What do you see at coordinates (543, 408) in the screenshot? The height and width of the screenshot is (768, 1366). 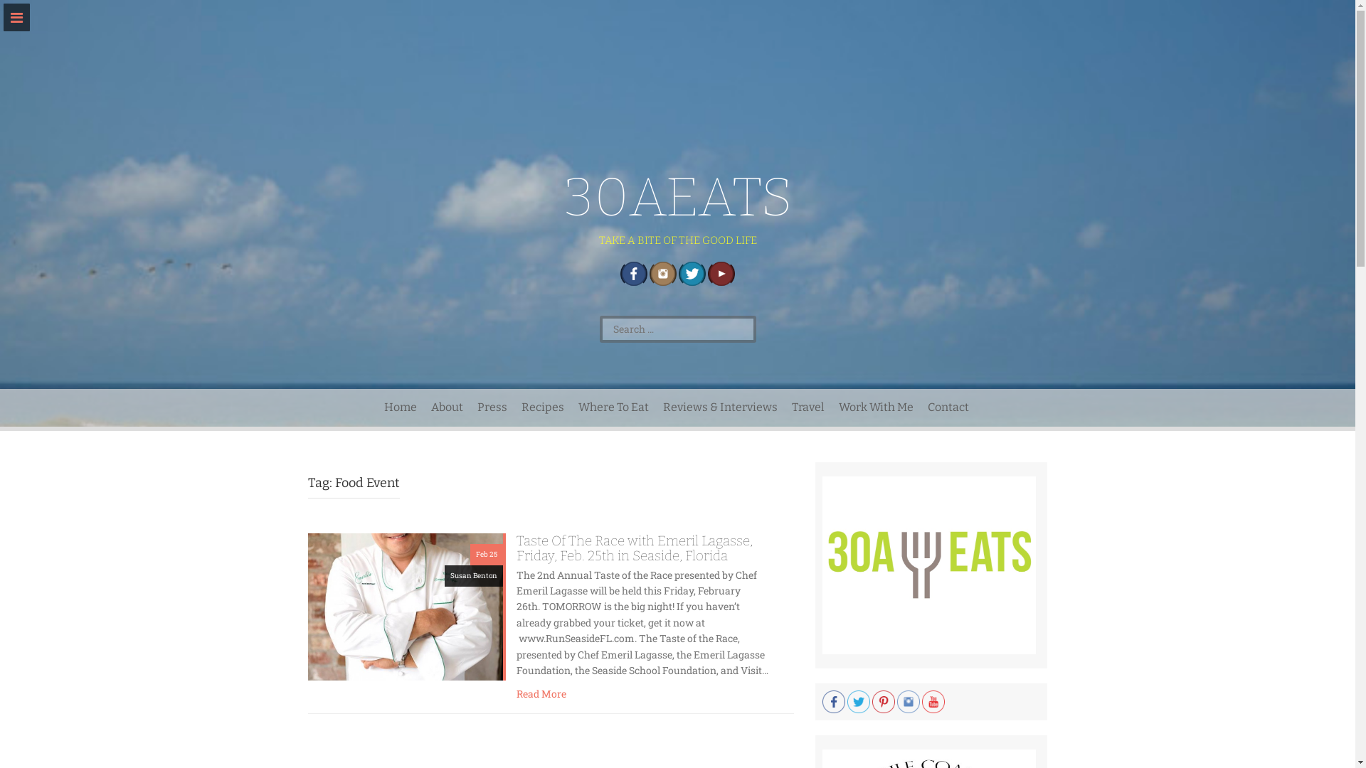 I see `Recipes` at bounding box center [543, 408].